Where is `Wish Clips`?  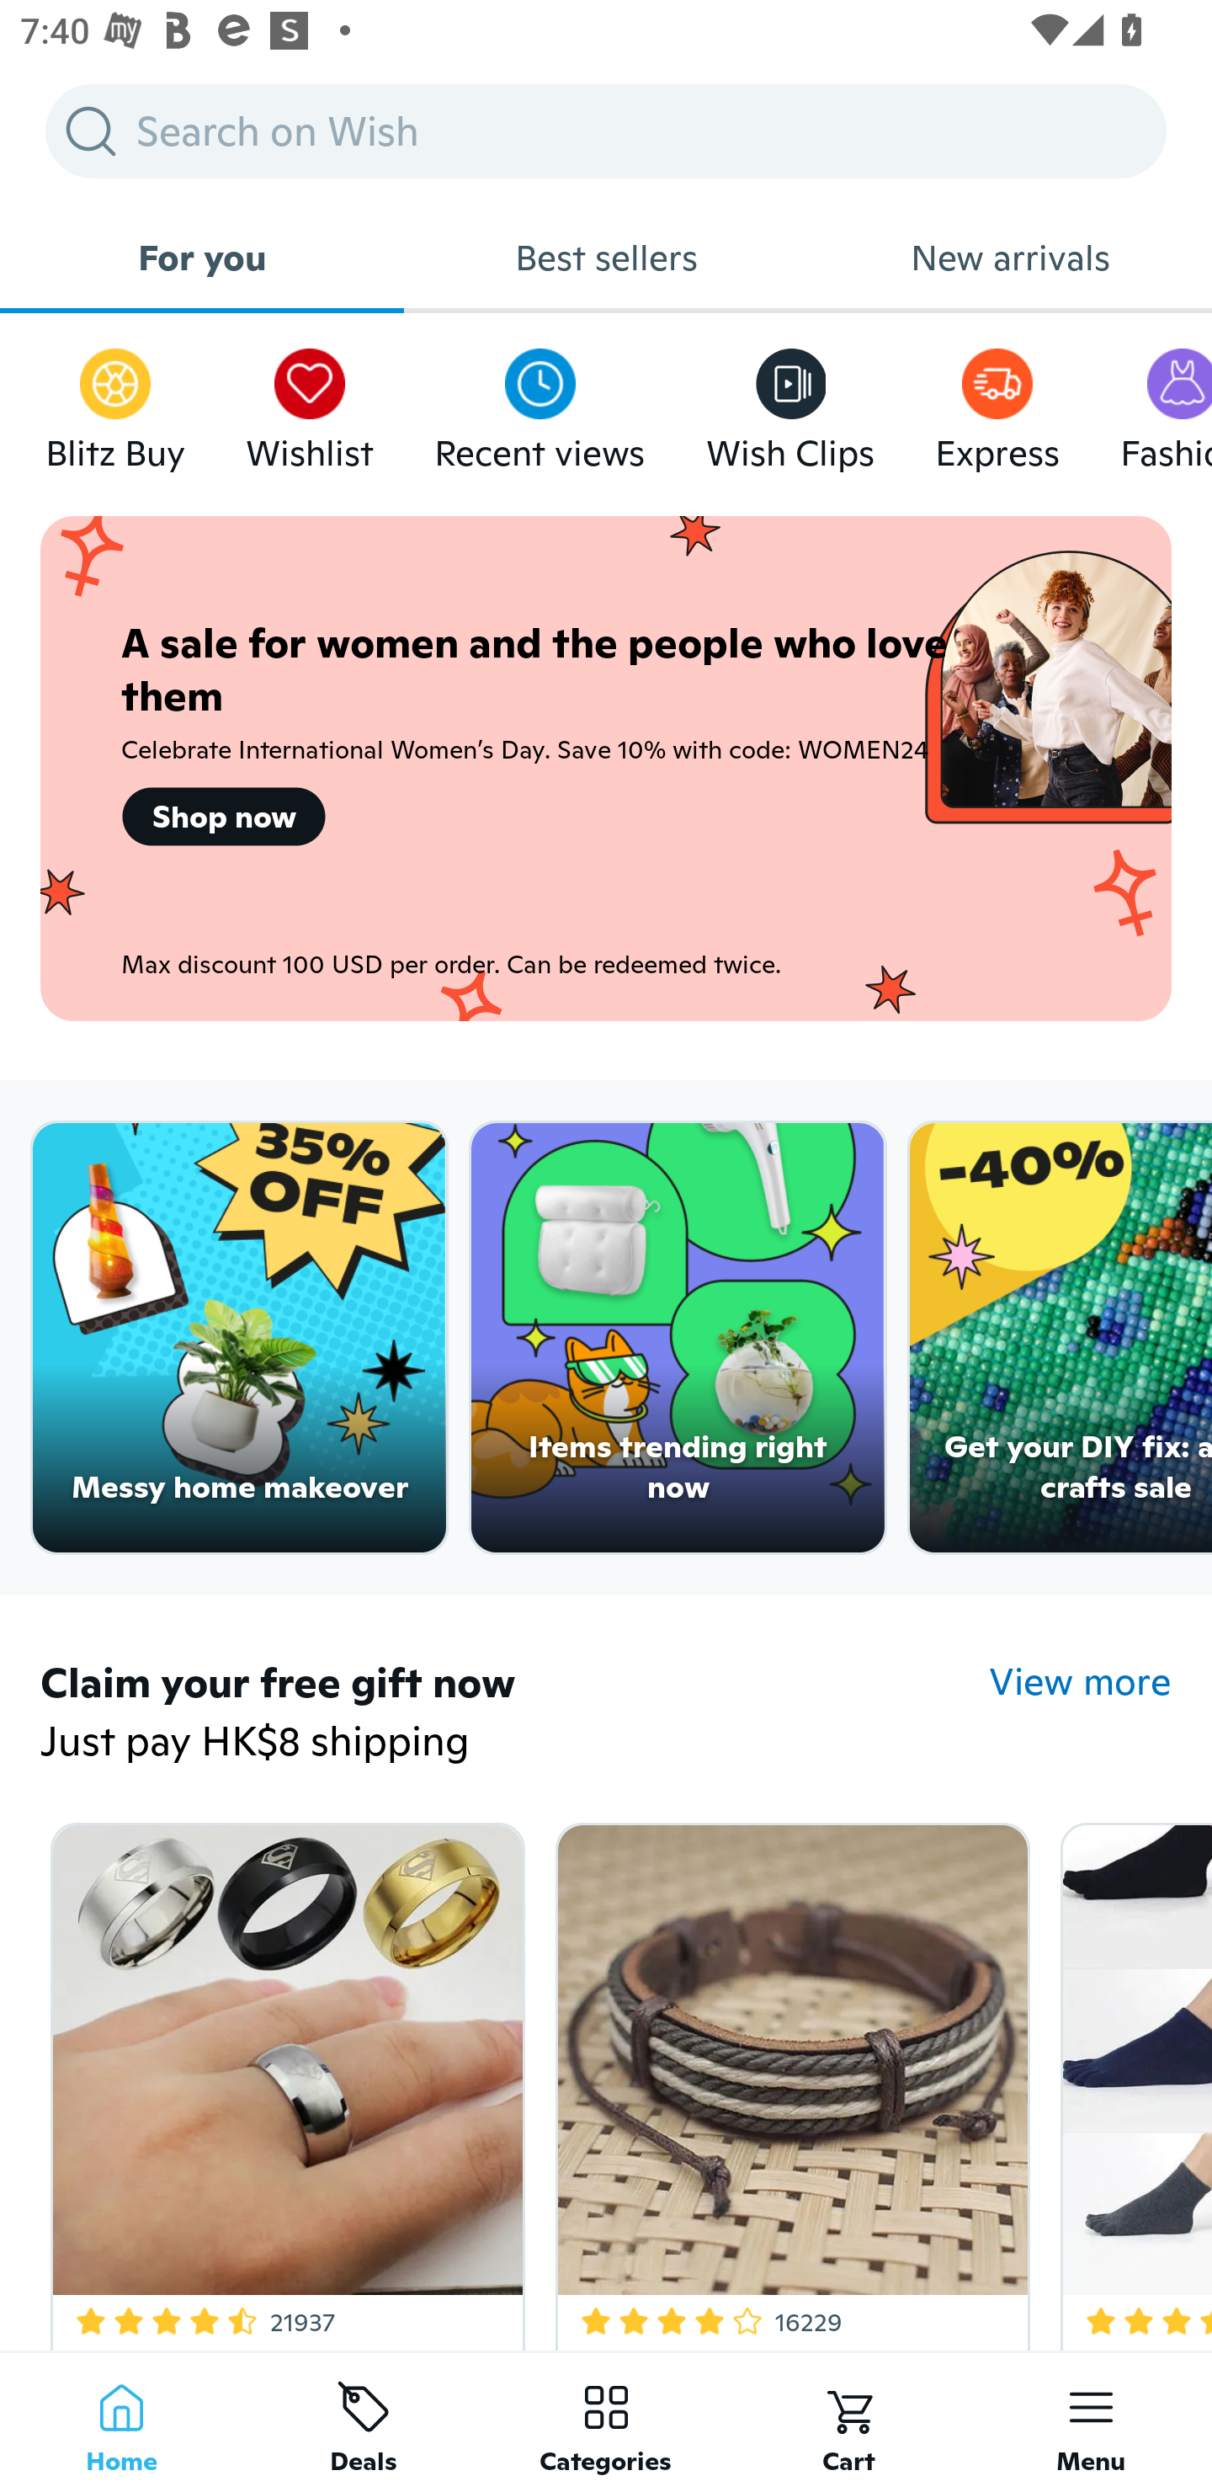
Wish Clips is located at coordinates (790, 402).